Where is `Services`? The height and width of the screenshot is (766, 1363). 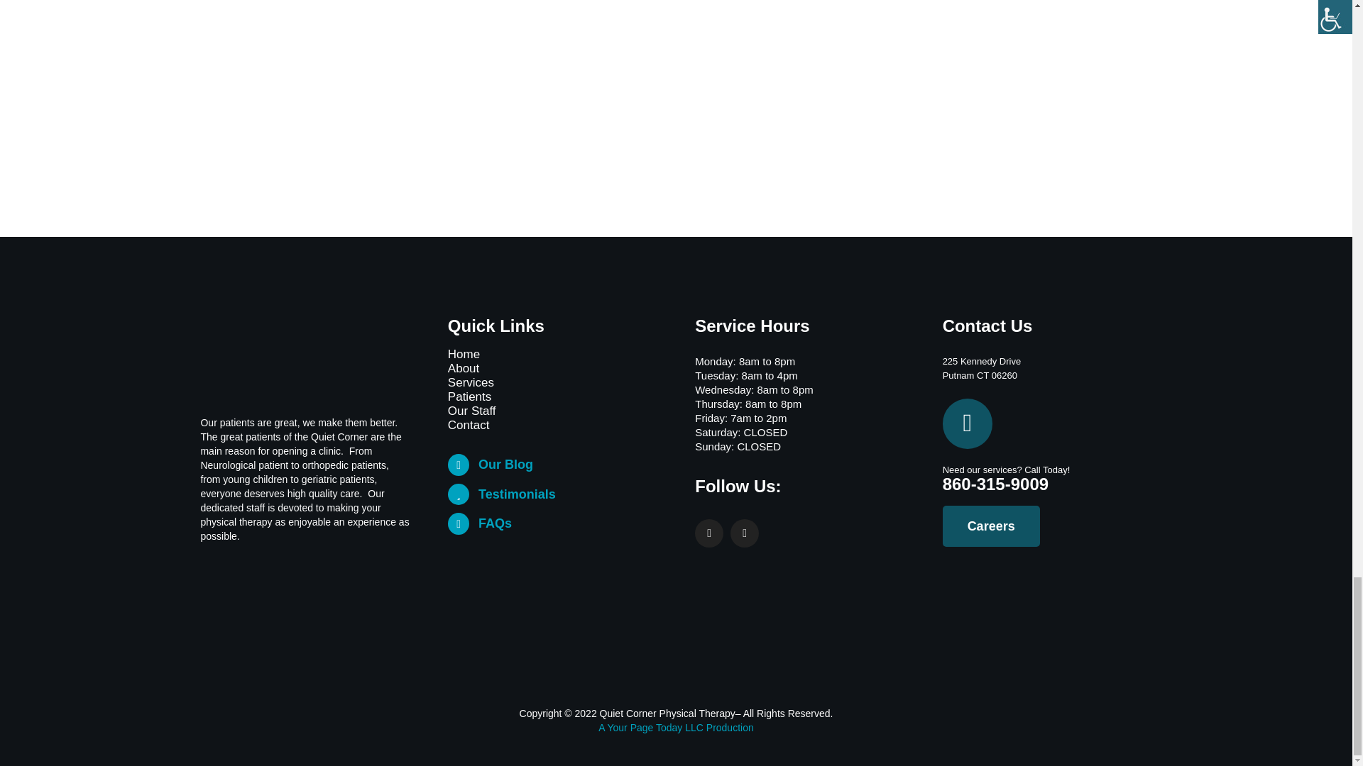
Services is located at coordinates (552, 383).